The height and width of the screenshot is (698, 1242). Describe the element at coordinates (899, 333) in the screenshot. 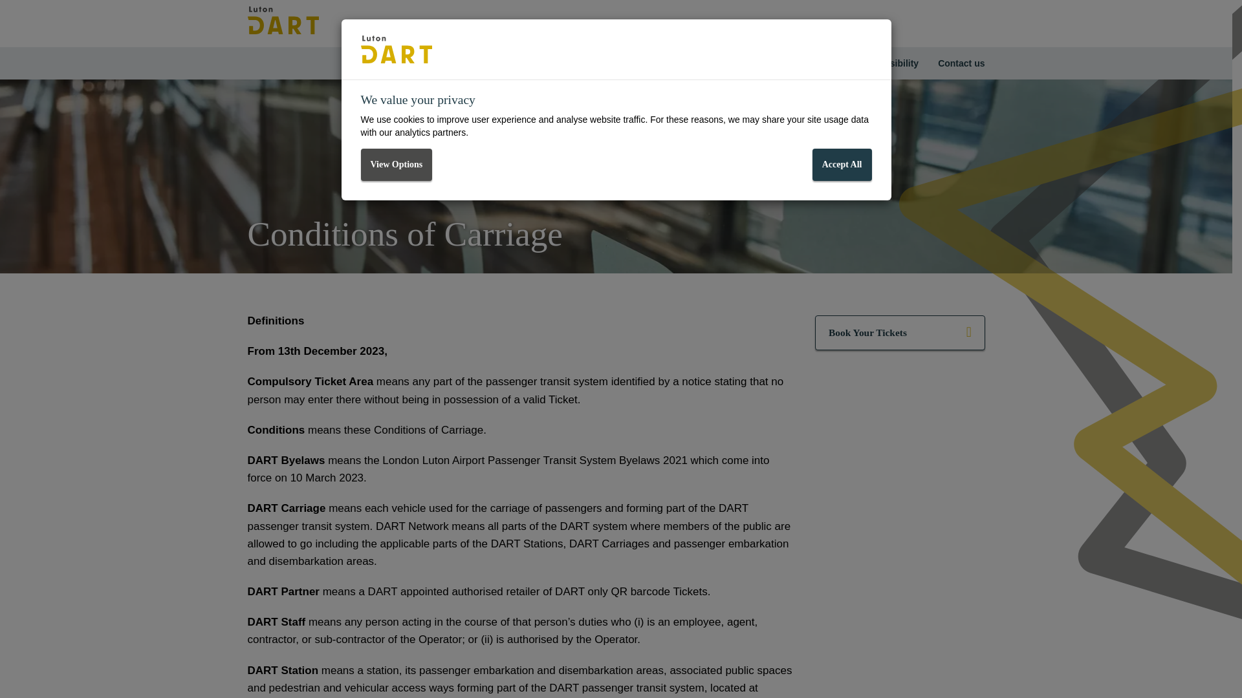

I see `Book Your Tickets` at that location.